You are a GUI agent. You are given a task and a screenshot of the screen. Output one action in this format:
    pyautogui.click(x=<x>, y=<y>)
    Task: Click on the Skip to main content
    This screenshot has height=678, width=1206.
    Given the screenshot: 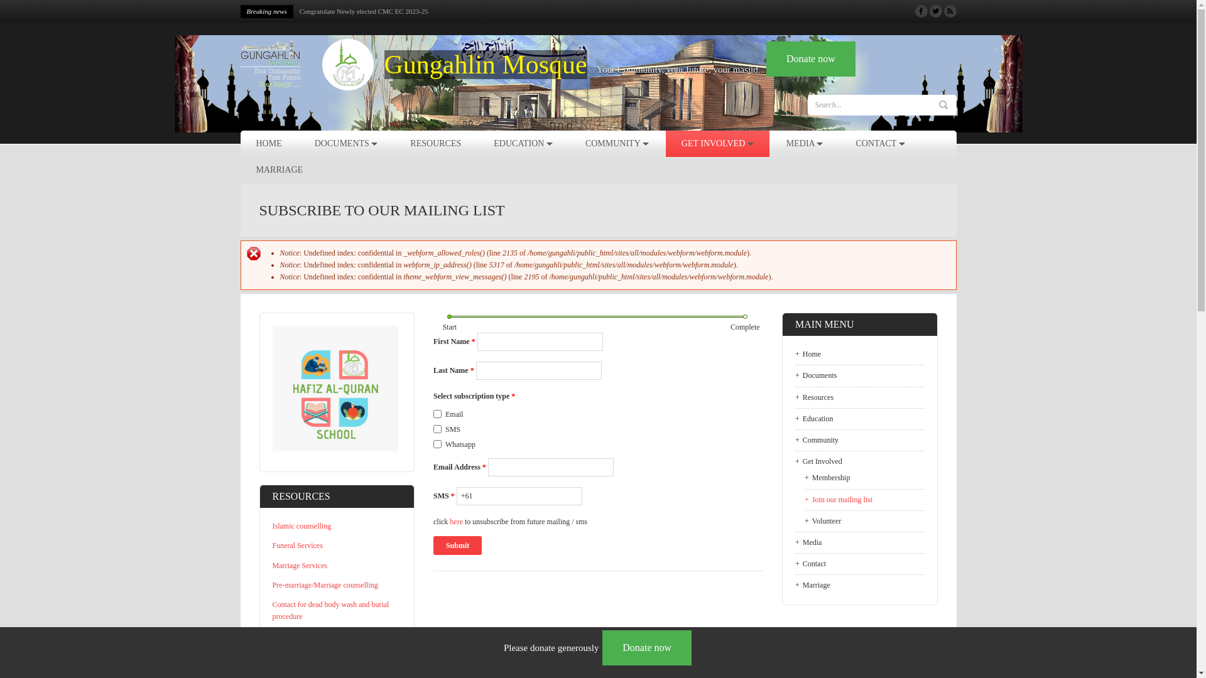 What is the action you would take?
    pyautogui.click(x=31, y=0)
    